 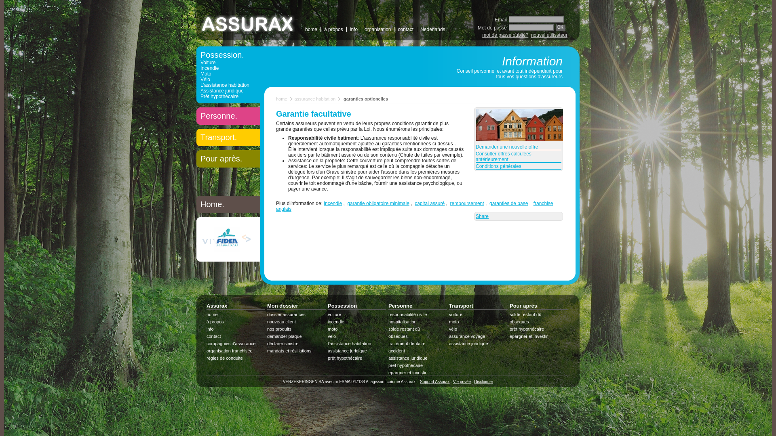 What do you see at coordinates (479, 322) in the screenshot?
I see `moto` at bounding box center [479, 322].